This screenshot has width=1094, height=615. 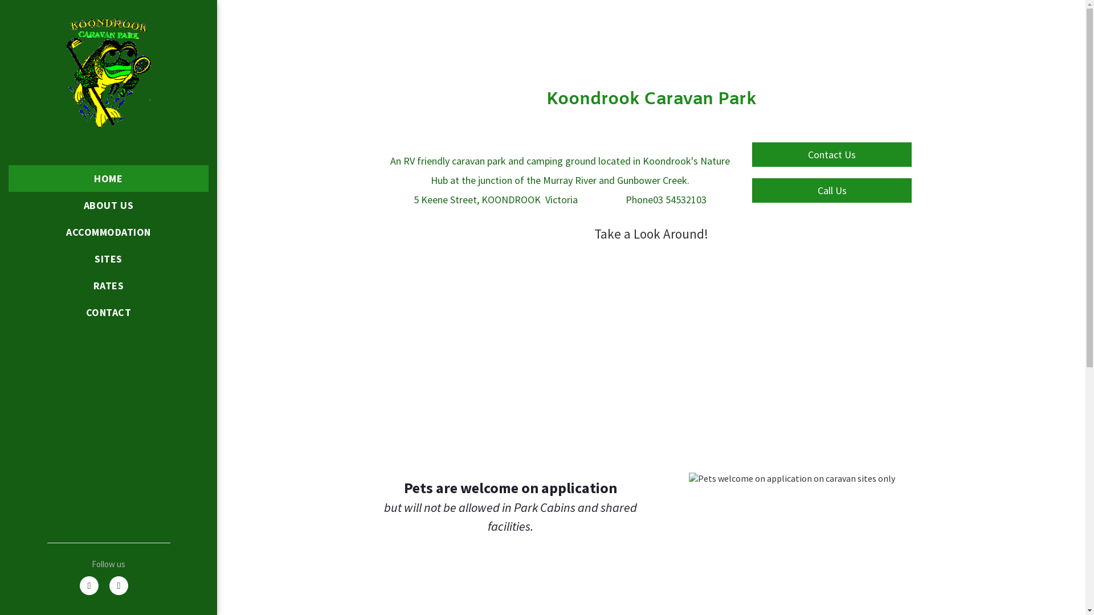 I want to click on ACCOMMODATION, so click(x=108, y=232).